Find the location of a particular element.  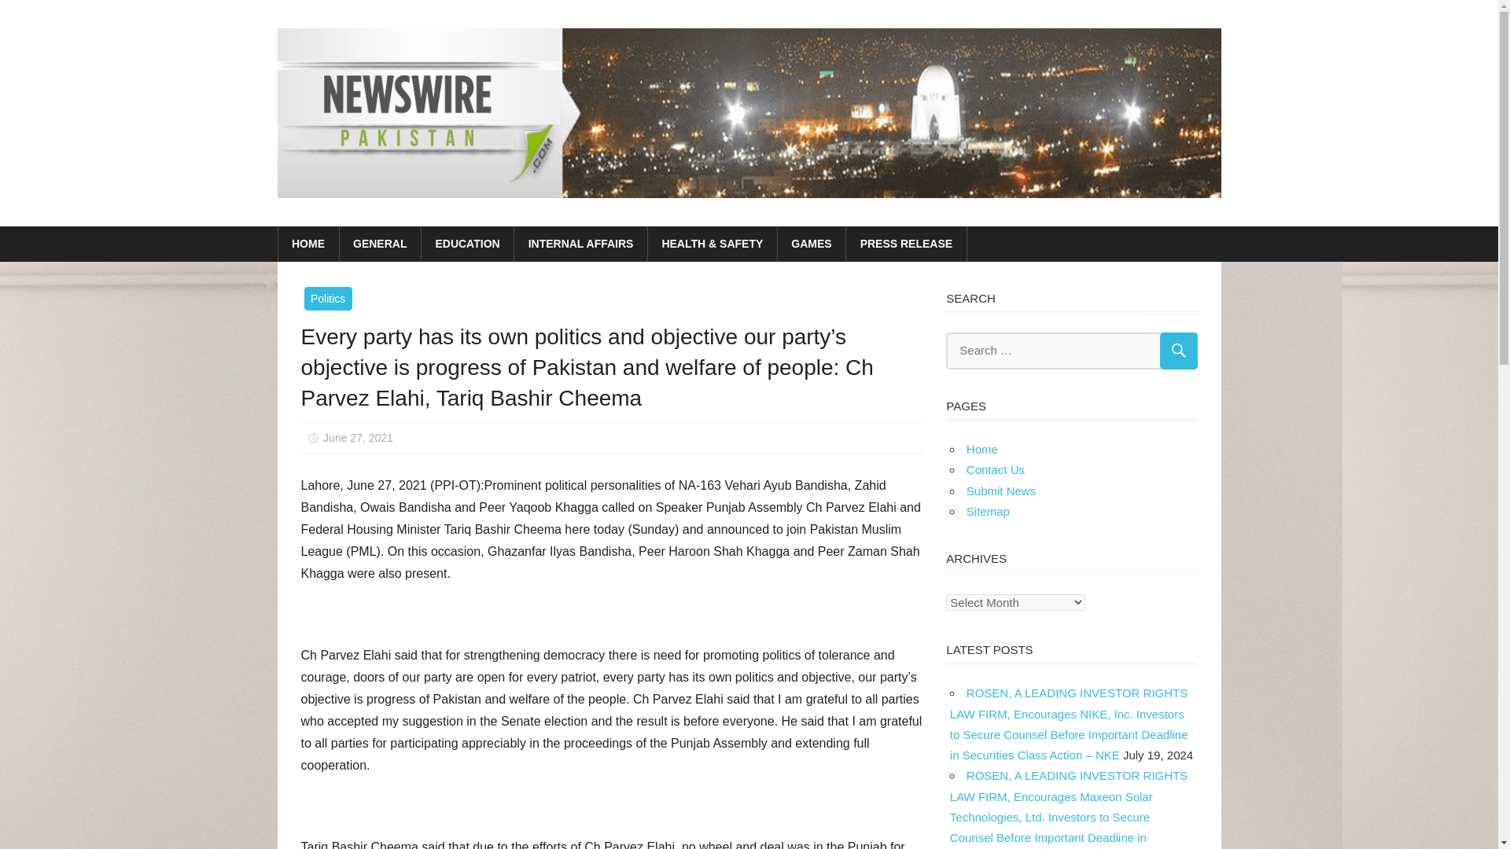

INTERNAL AFFAIRS is located at coordinates (580, 244).